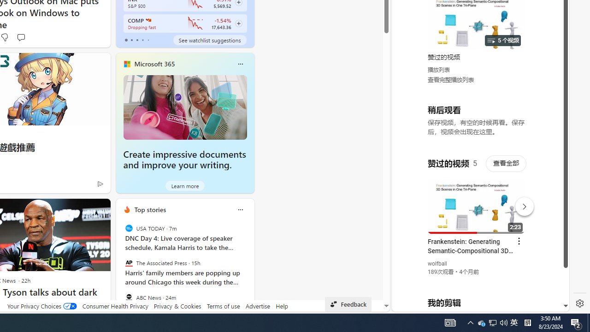 The image size is (590, 332). What do you see at coordinates (147, 20) in the screenshot?
I see `NASDAQ` at bounding box center [147, 20].